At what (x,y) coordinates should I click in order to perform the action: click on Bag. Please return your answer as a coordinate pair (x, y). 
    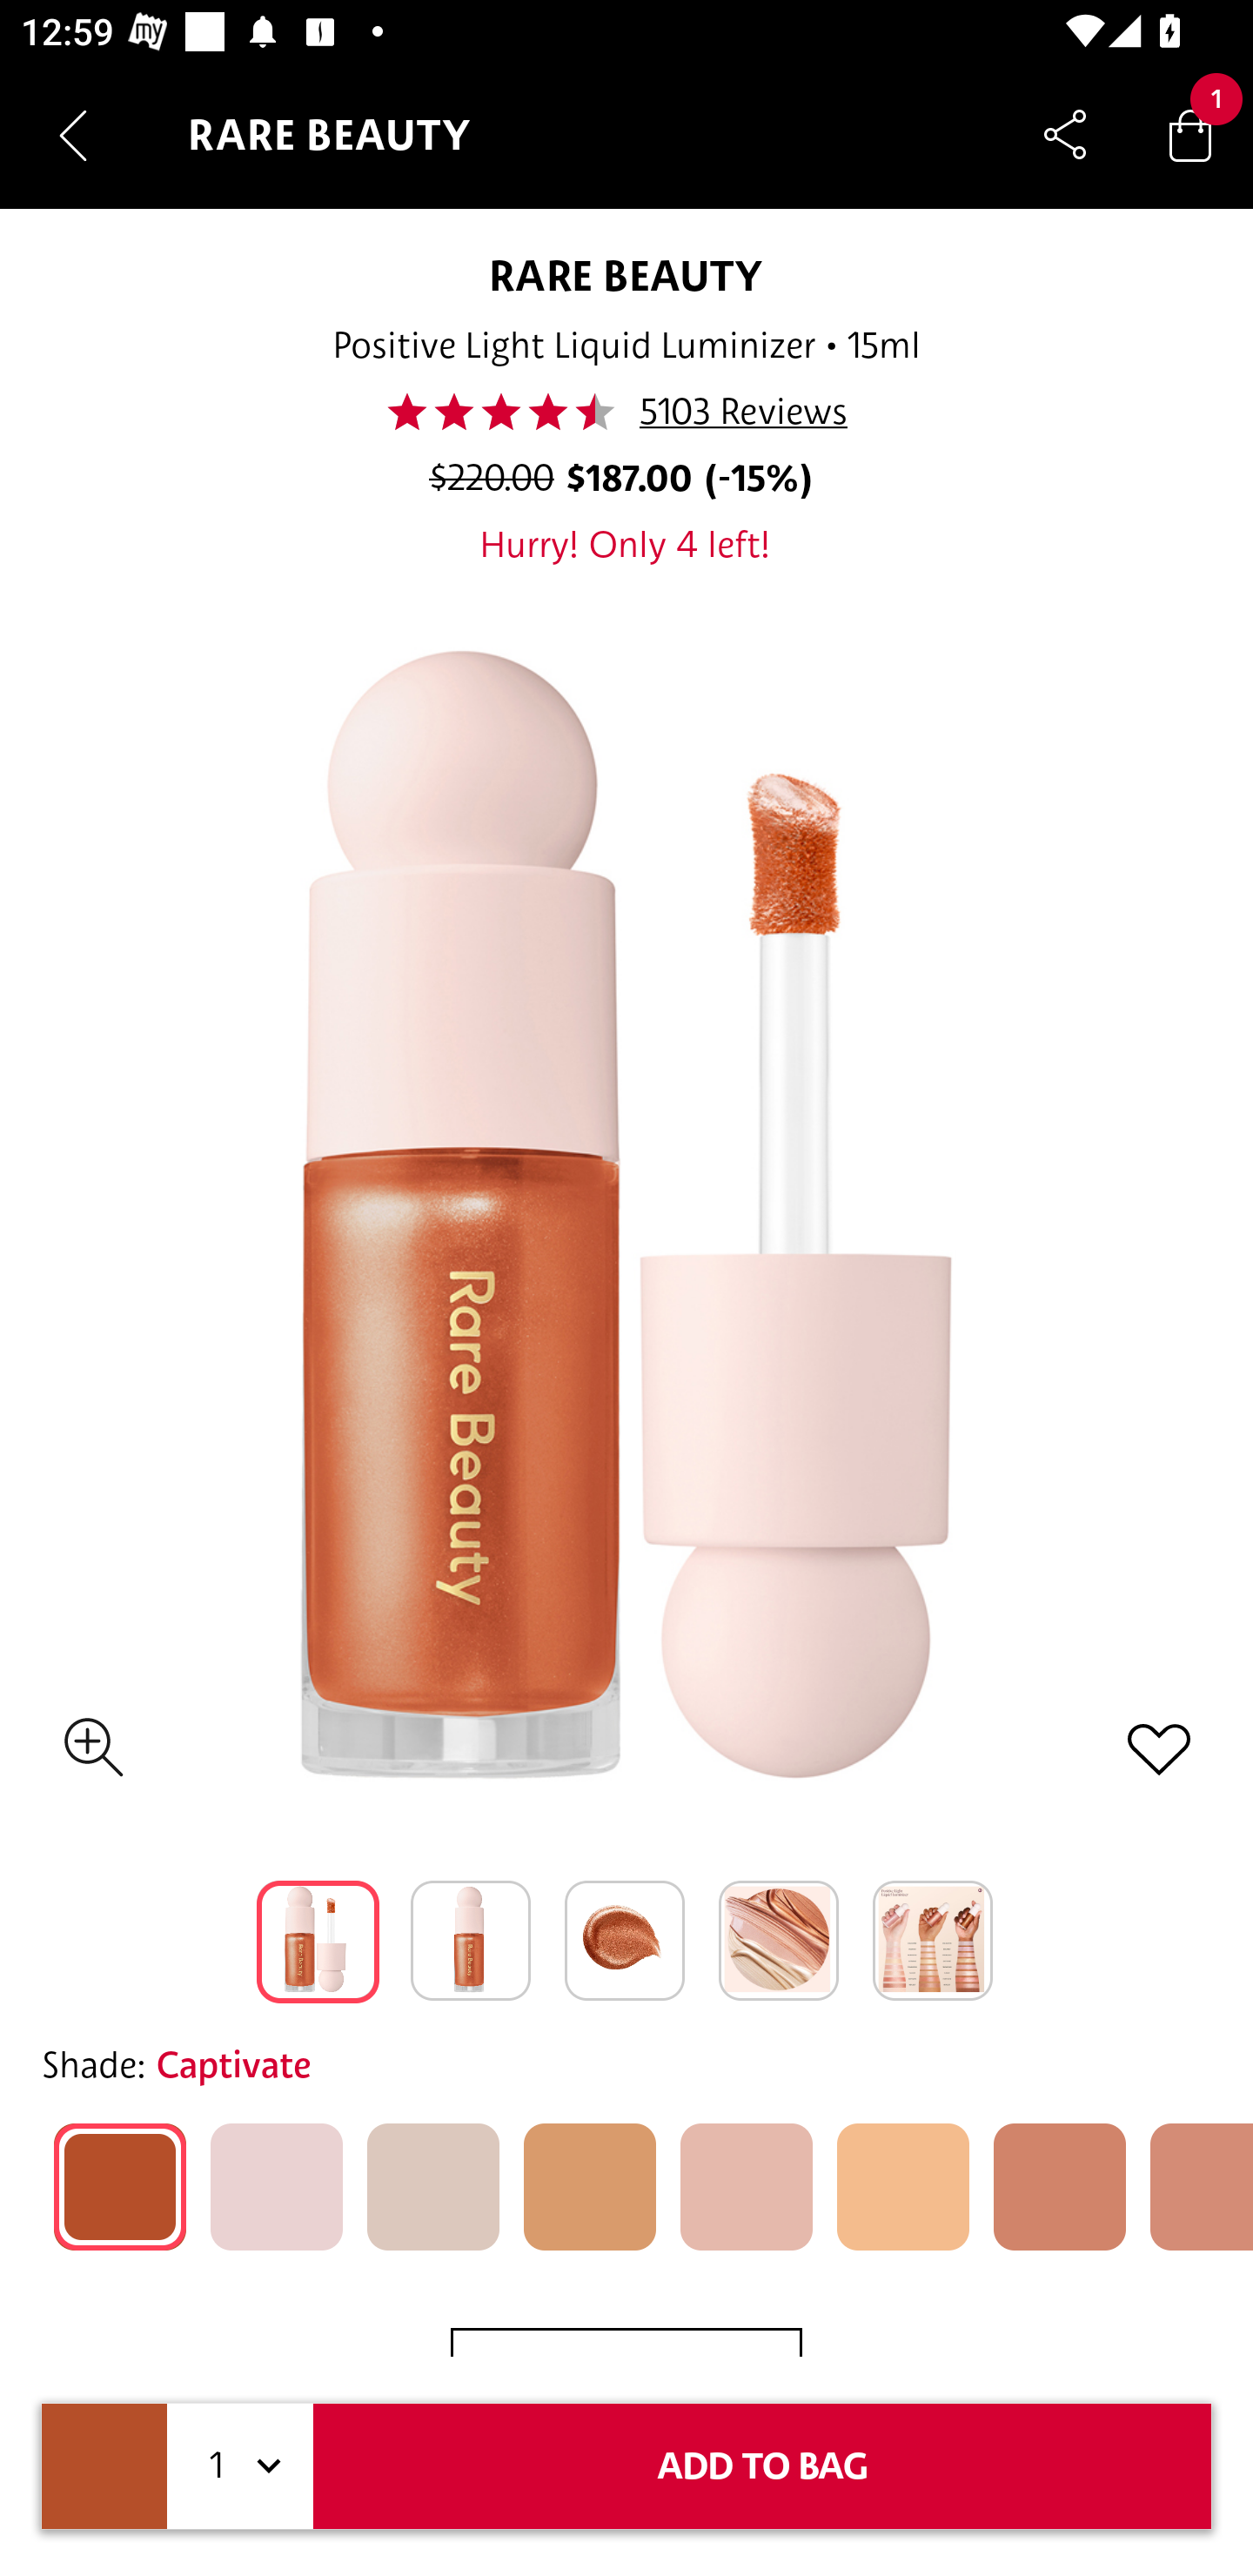
    Looking at the image, I should click on (1190, 134).